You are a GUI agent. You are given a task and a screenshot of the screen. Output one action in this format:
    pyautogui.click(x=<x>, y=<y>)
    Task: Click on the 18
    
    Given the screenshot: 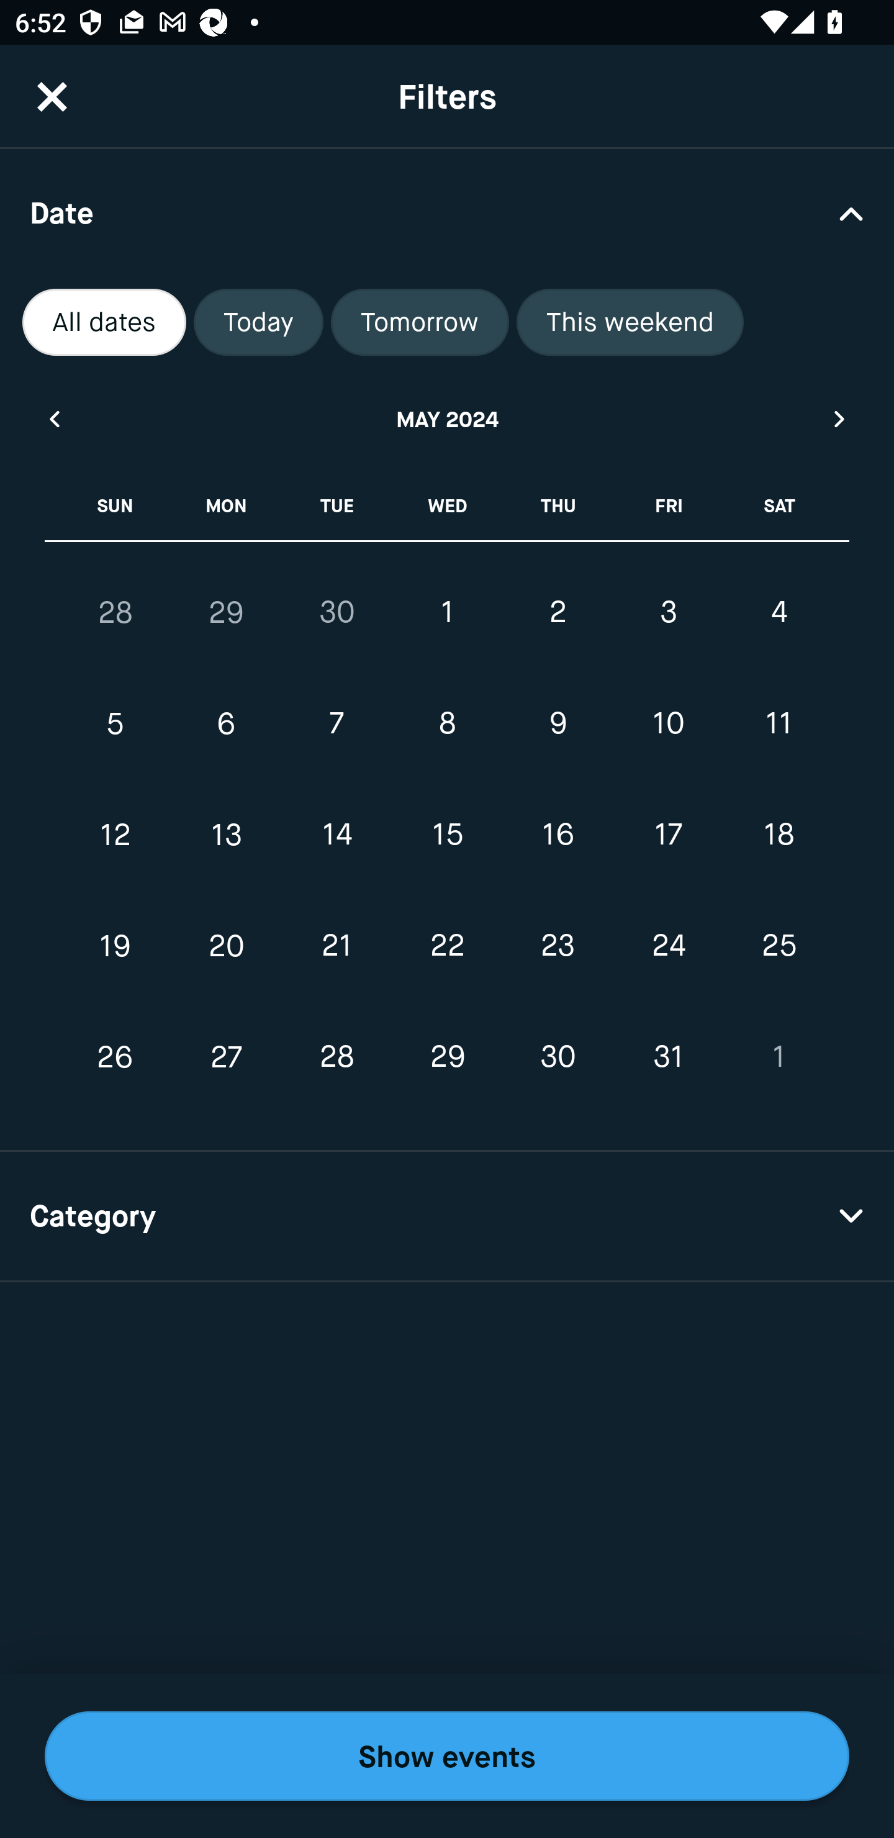 What is the action you would take?
    pyautogui.click(x=779, y=835)
    